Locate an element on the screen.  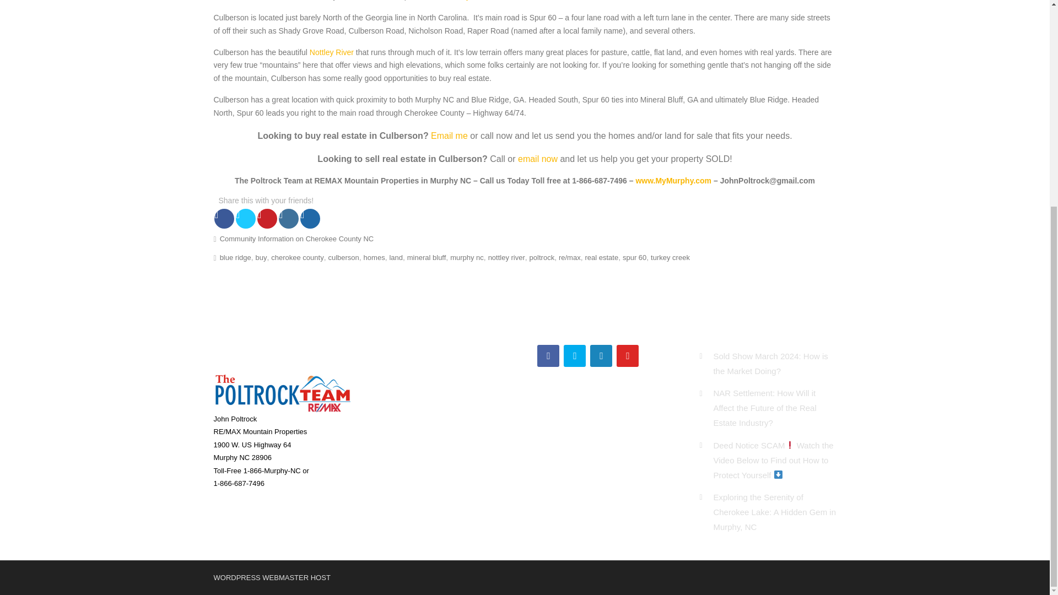
Share on Twitter is located at coordinates (246, 218).